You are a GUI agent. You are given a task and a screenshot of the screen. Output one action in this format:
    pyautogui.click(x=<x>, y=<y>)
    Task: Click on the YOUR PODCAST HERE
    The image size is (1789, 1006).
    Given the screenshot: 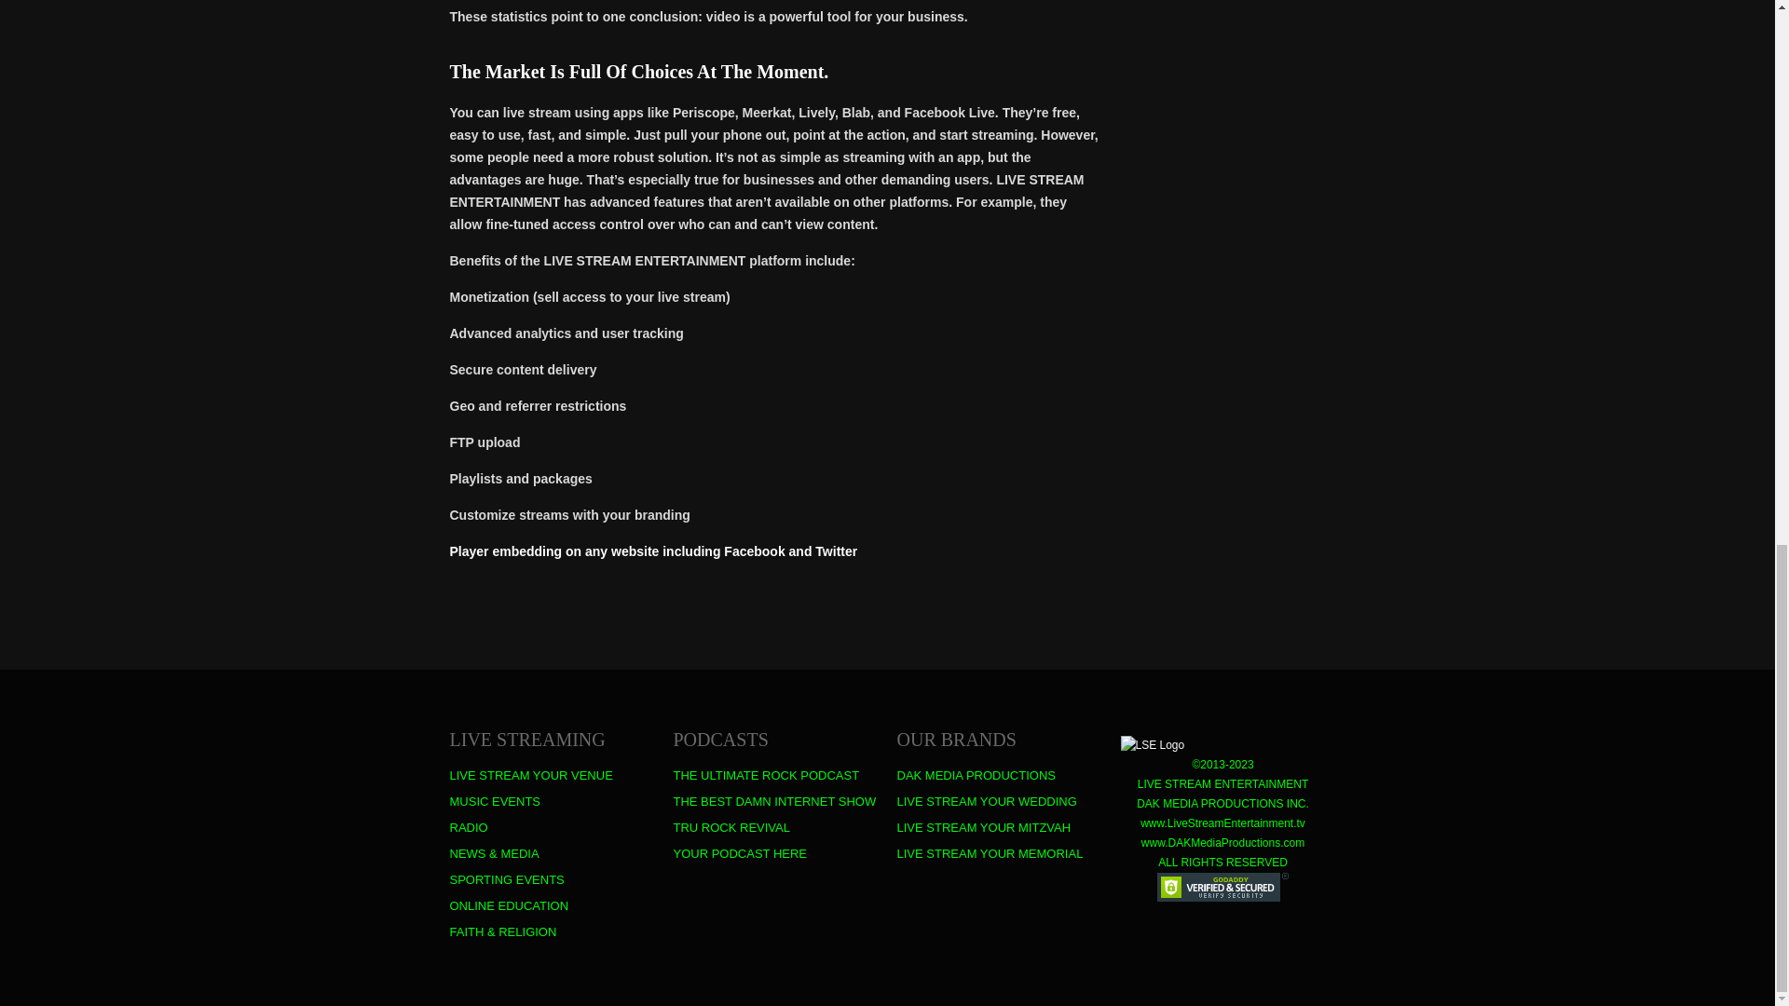 What is the action you would take?
    pyautogui.click(x=739, y=853)
    